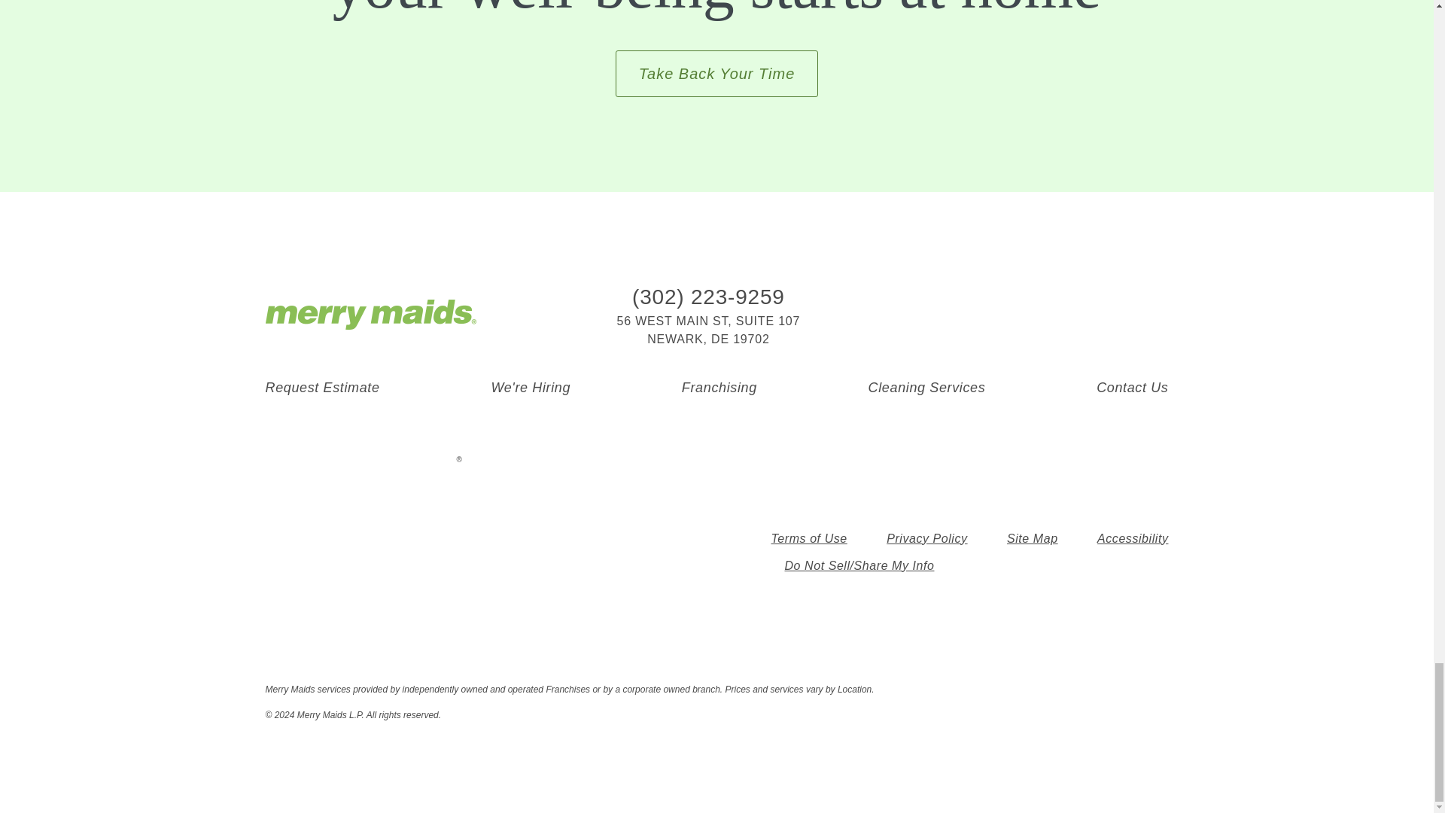 The height and width of the screenshot is (813, 1445). Describe the element at coordinates (956, 315) in the screenshot. I see `facebook` at that location.